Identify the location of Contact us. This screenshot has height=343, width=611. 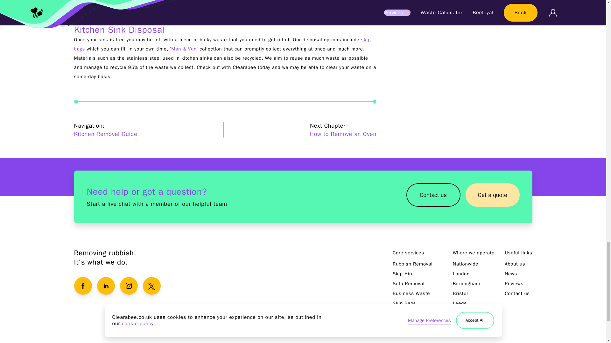
(433, 197).